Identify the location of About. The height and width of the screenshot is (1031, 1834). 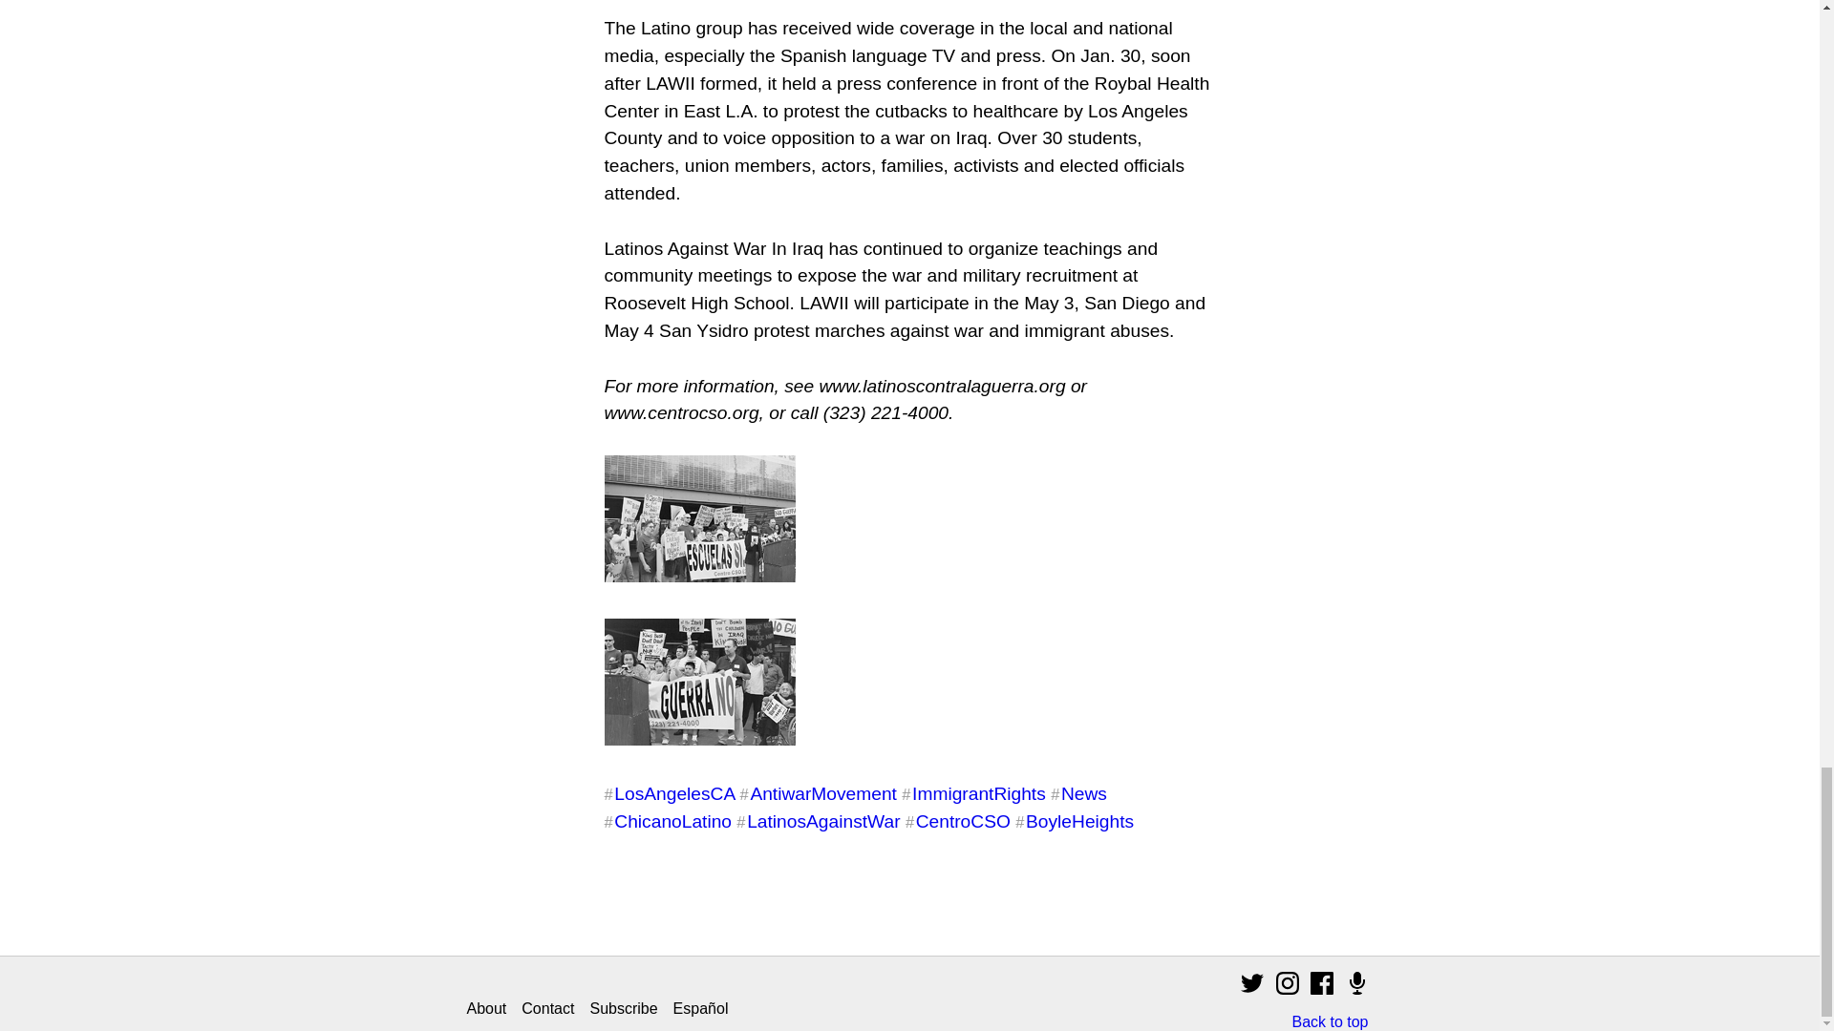
(485, 1008).